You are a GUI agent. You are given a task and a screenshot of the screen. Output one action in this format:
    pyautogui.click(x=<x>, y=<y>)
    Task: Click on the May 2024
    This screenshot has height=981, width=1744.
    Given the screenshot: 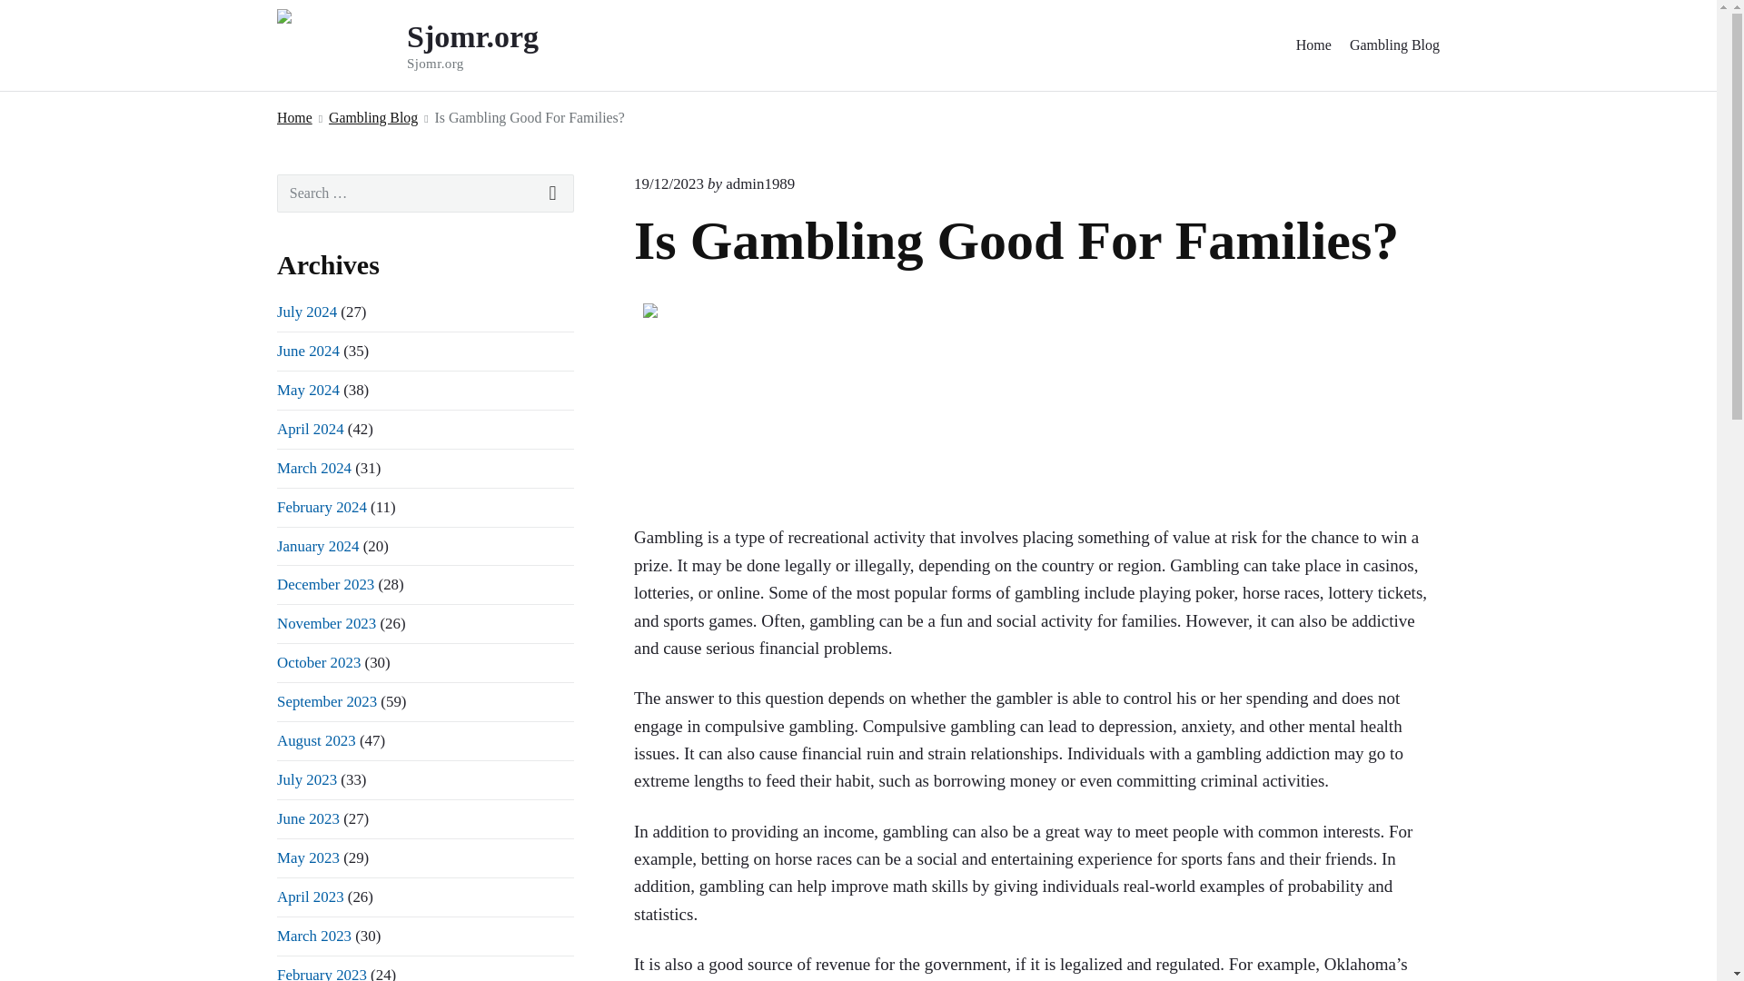 What is the action you would take?
    pyautogui.click(x=309, y=390)
    